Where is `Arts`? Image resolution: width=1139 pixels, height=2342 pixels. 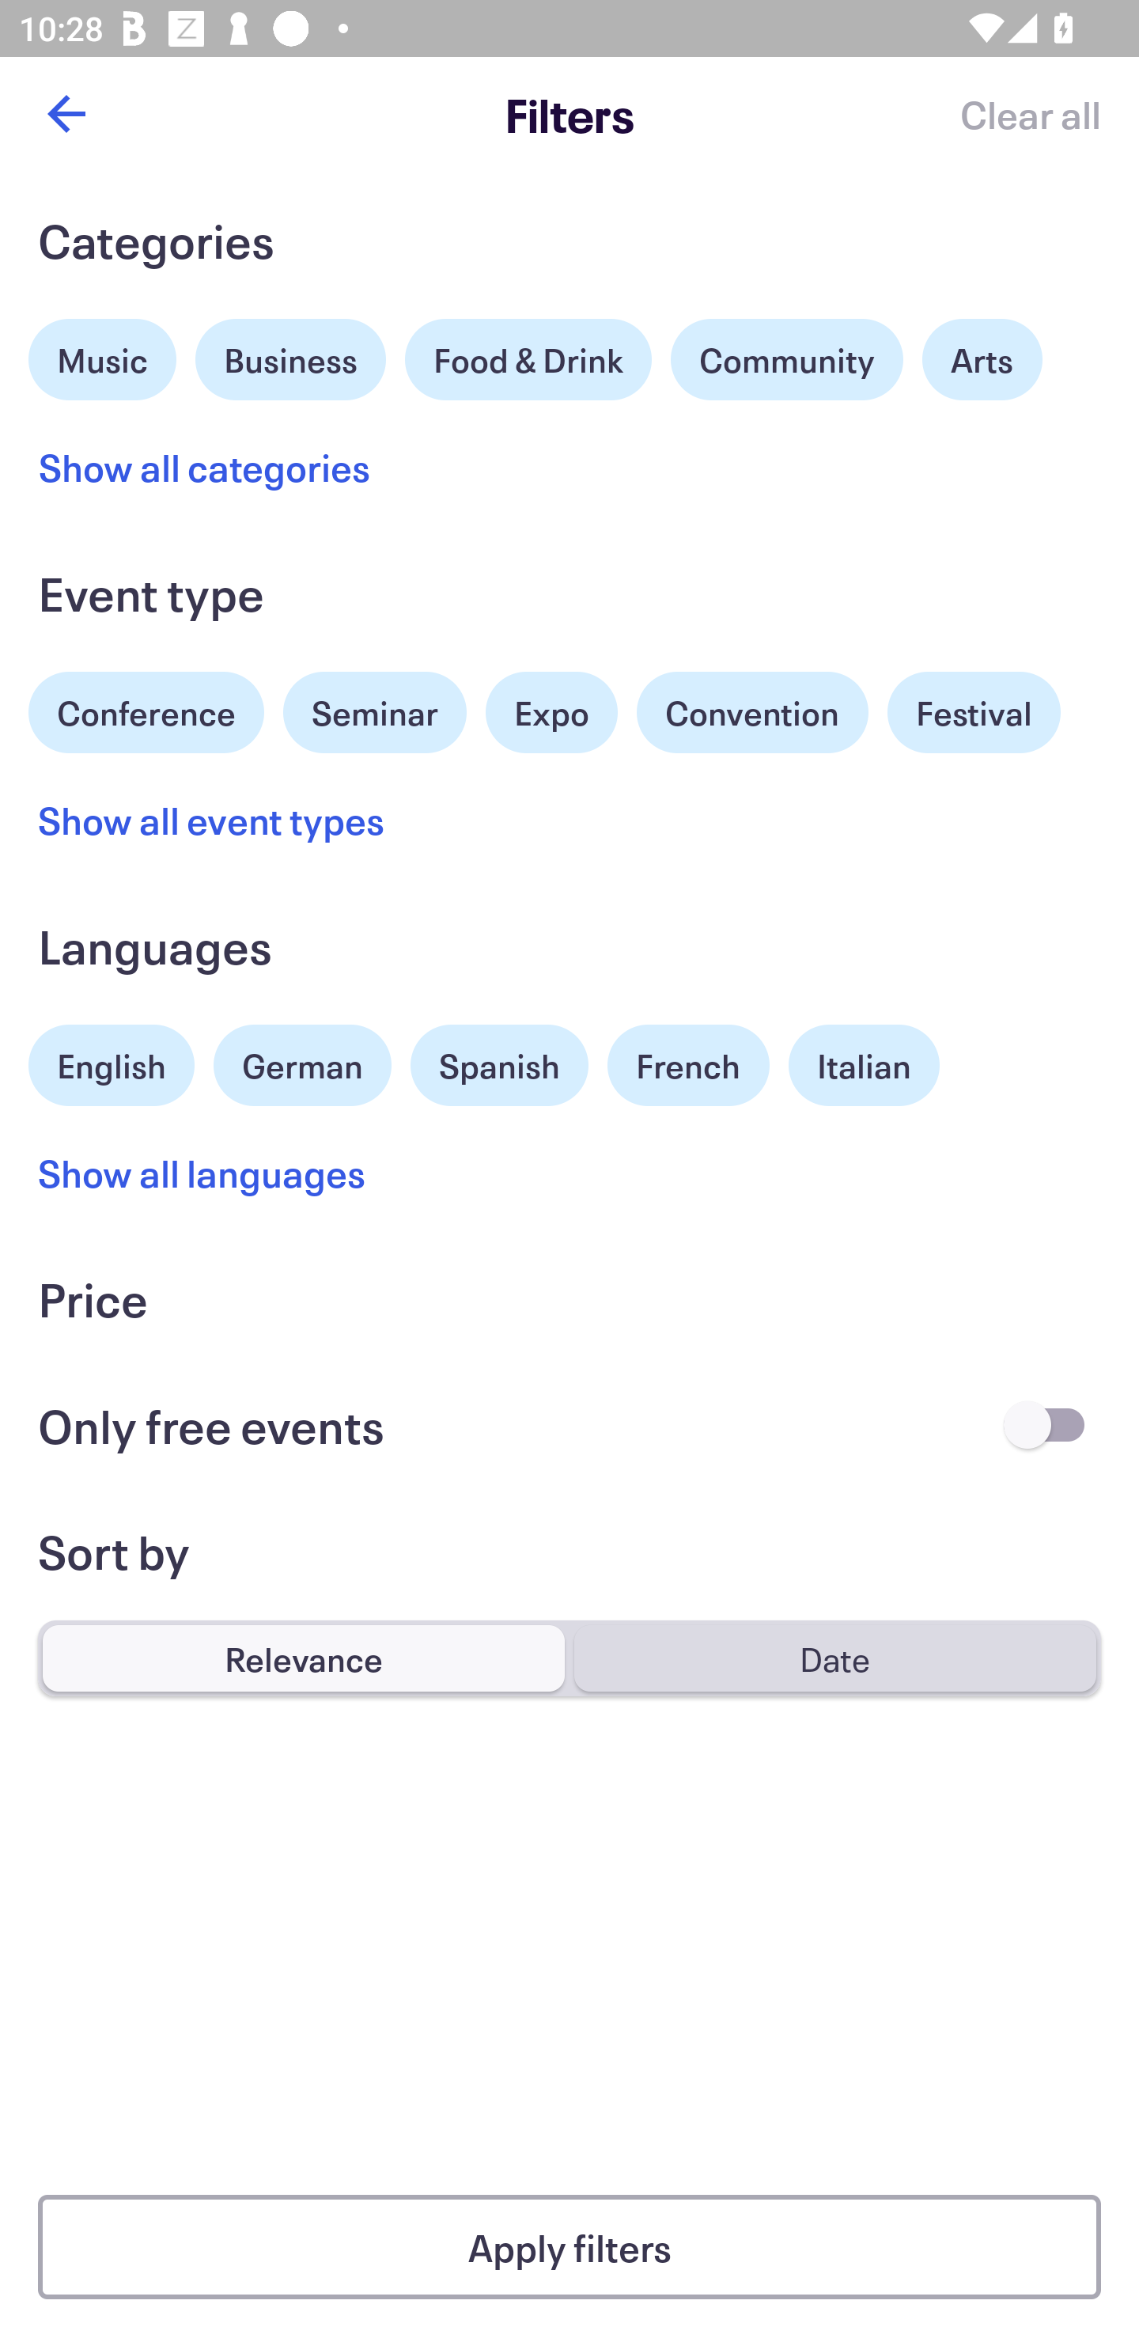 Arts is located at coordinates (982, 359).